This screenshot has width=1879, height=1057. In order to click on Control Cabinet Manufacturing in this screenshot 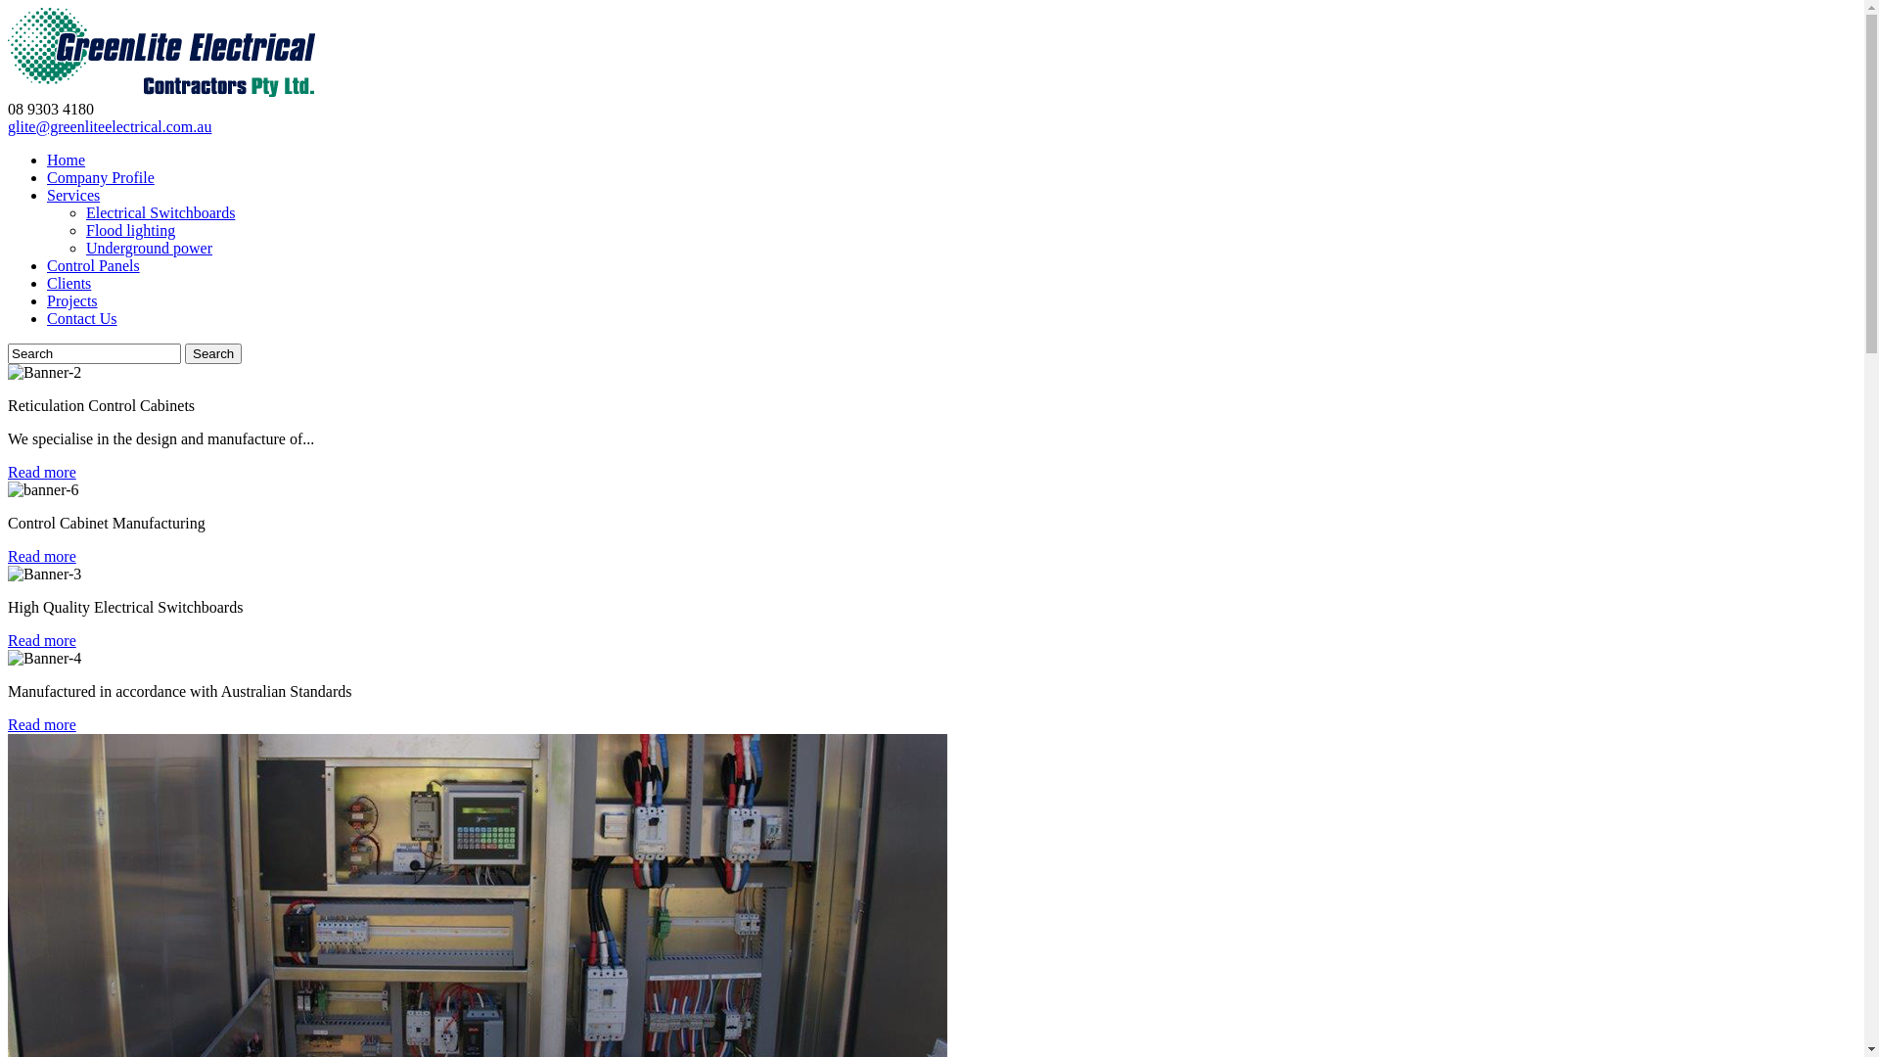, I will do `click(43, 490)`.